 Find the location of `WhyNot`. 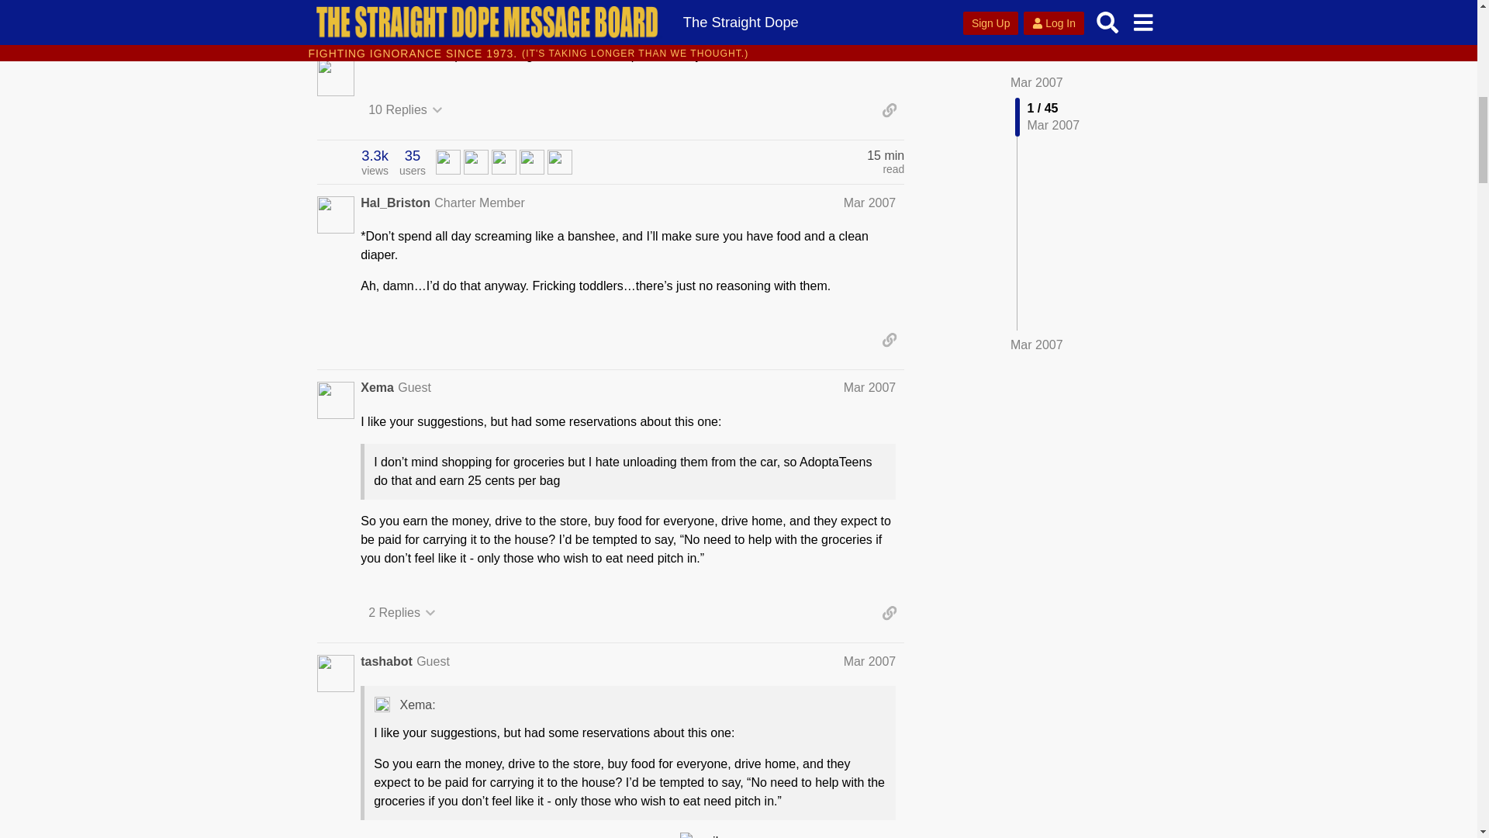

WhyNot is located at coordinates (448, 161).